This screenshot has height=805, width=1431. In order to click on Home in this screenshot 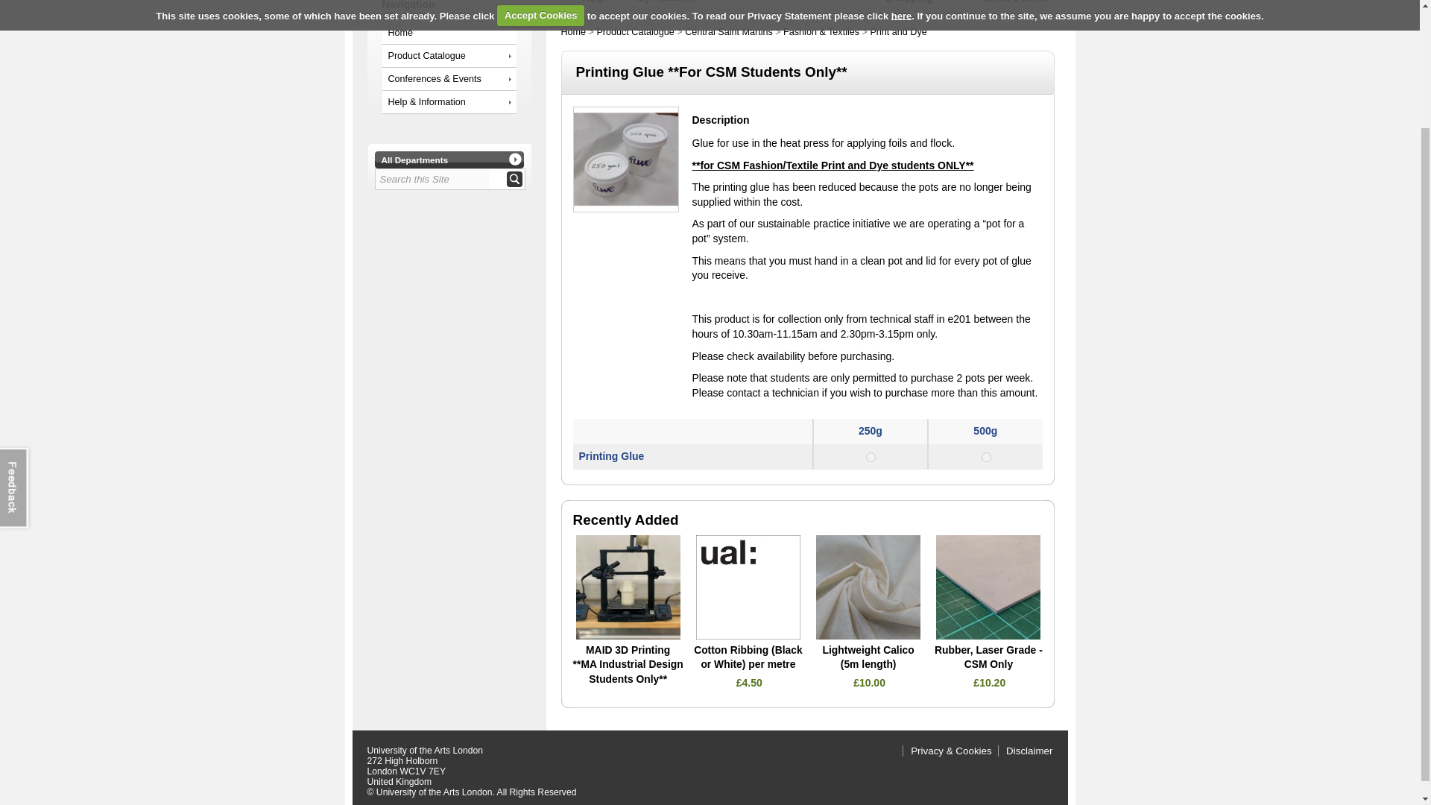, I will do `click(449, 33)`.